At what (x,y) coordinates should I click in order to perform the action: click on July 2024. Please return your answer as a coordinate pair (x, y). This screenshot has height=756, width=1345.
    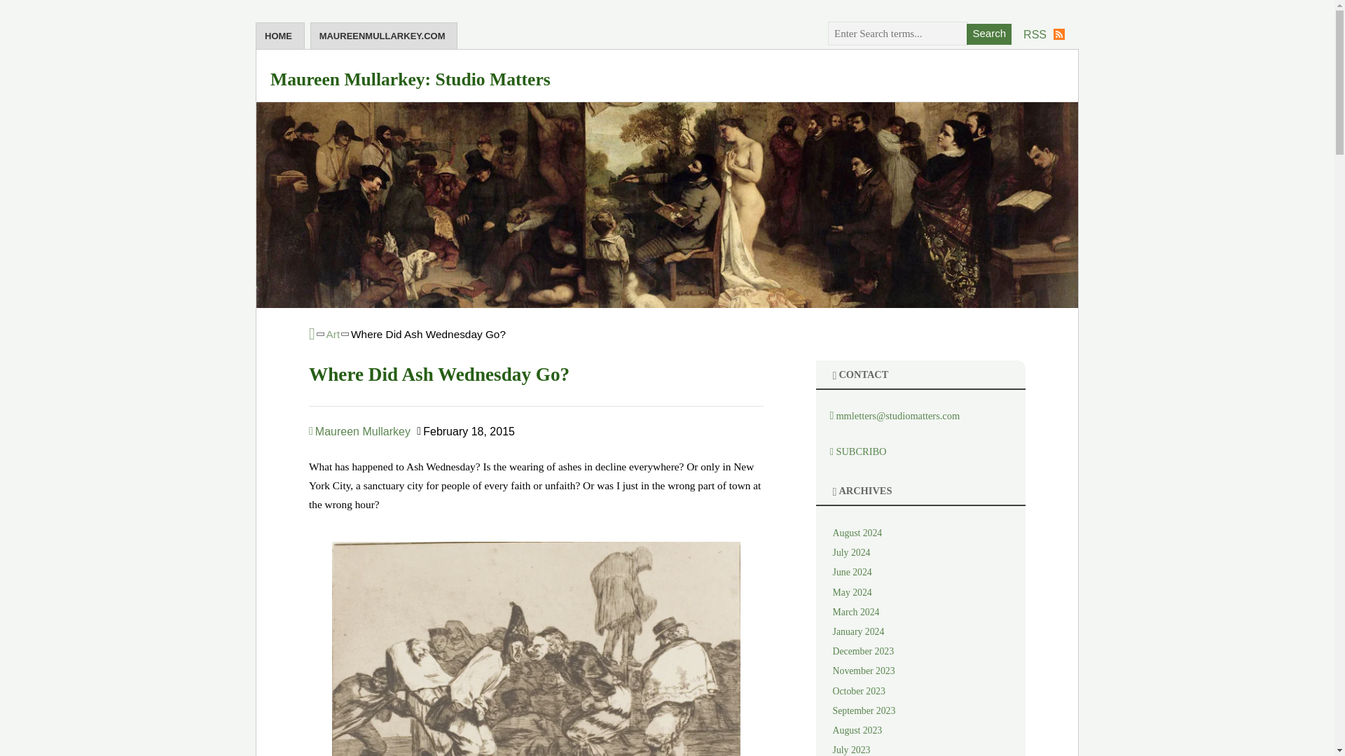
    Looking at the image, I should click on (851, 552).